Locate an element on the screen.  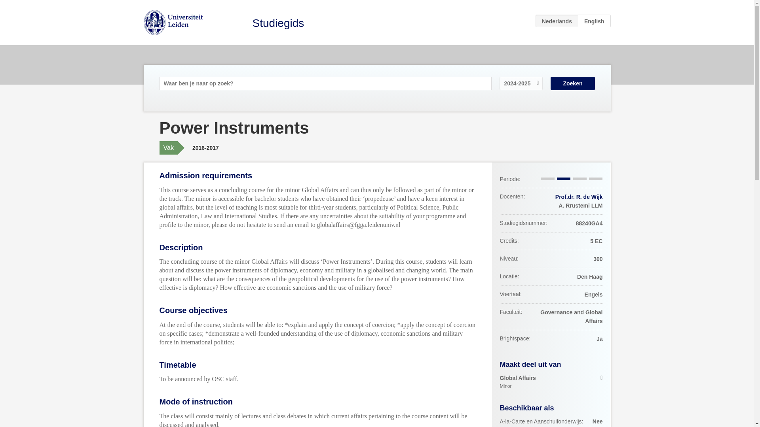
Studiegids is located at coordinates (572, 83).